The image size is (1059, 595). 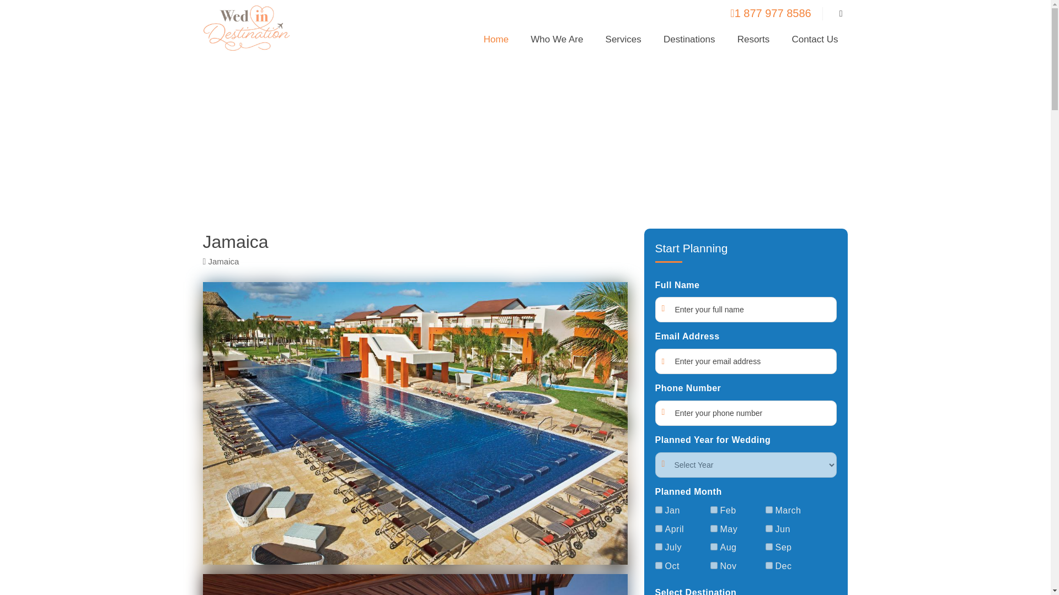 What do you see at coordinates (526, 139) in the screenshot?
I see `Top places for destination wedding in Jamaica` at bounding box center [526, 139].